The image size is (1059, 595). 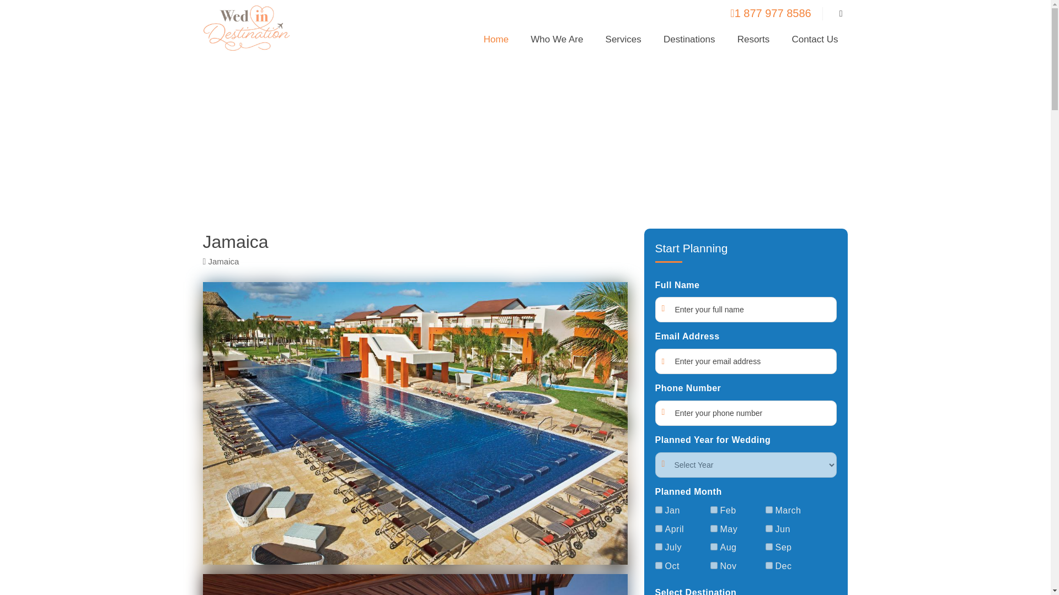 What do you see at coordinates (526, 139) in the screenshot?
I see `Top places for destination wedding in Jamaica` at bounding box center [526, 139].